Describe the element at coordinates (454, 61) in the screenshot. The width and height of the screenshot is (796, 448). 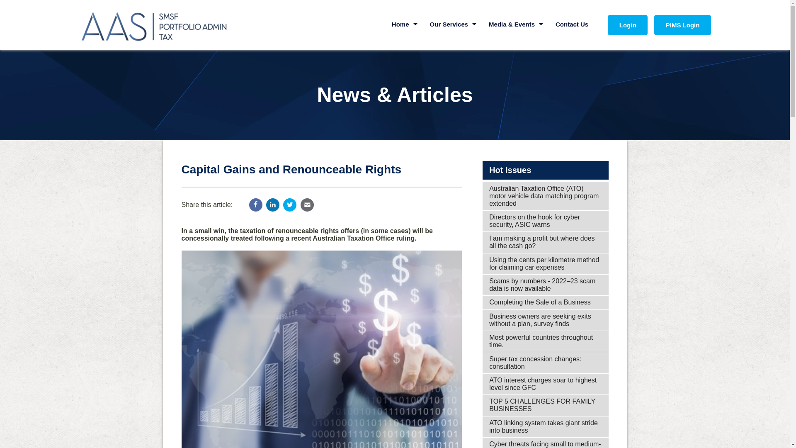
I see `Portfolio Administration` at that location.